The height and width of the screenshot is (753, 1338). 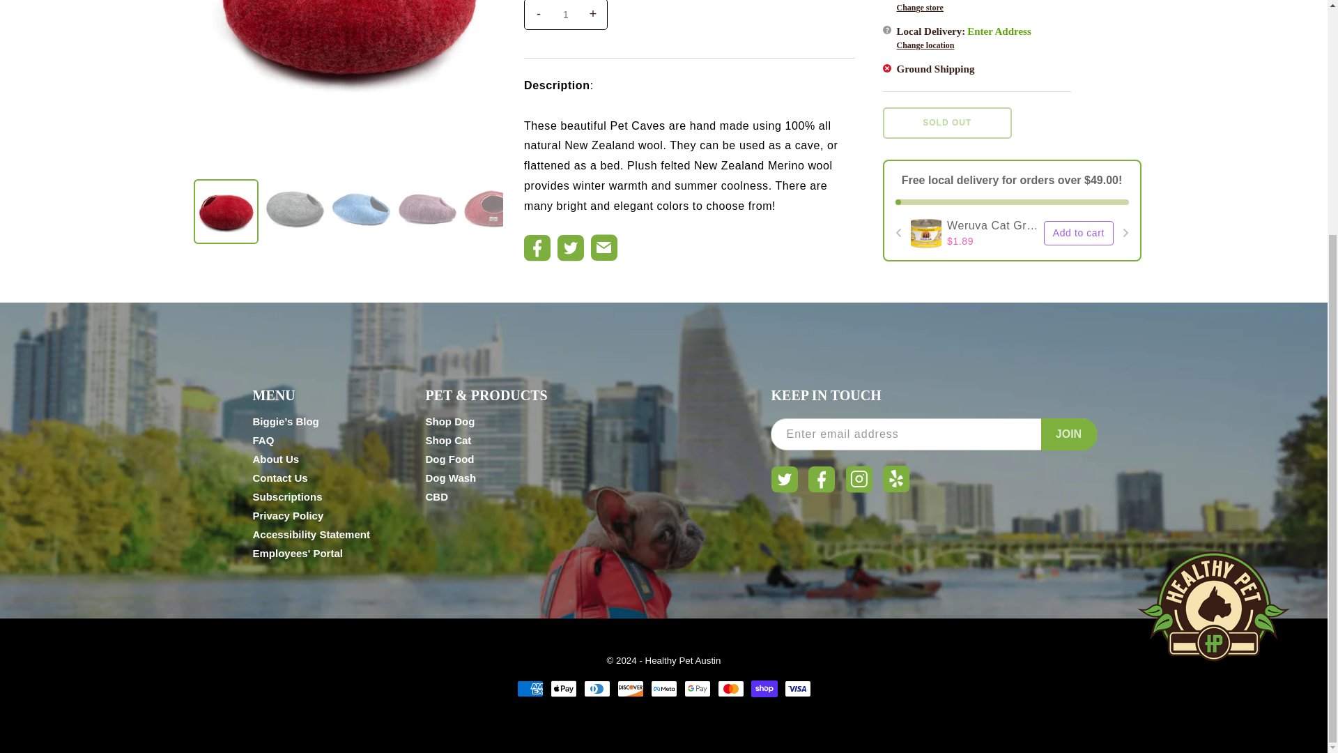 I want to click on Yeti Pet Cave, so click(x=294, y=198).